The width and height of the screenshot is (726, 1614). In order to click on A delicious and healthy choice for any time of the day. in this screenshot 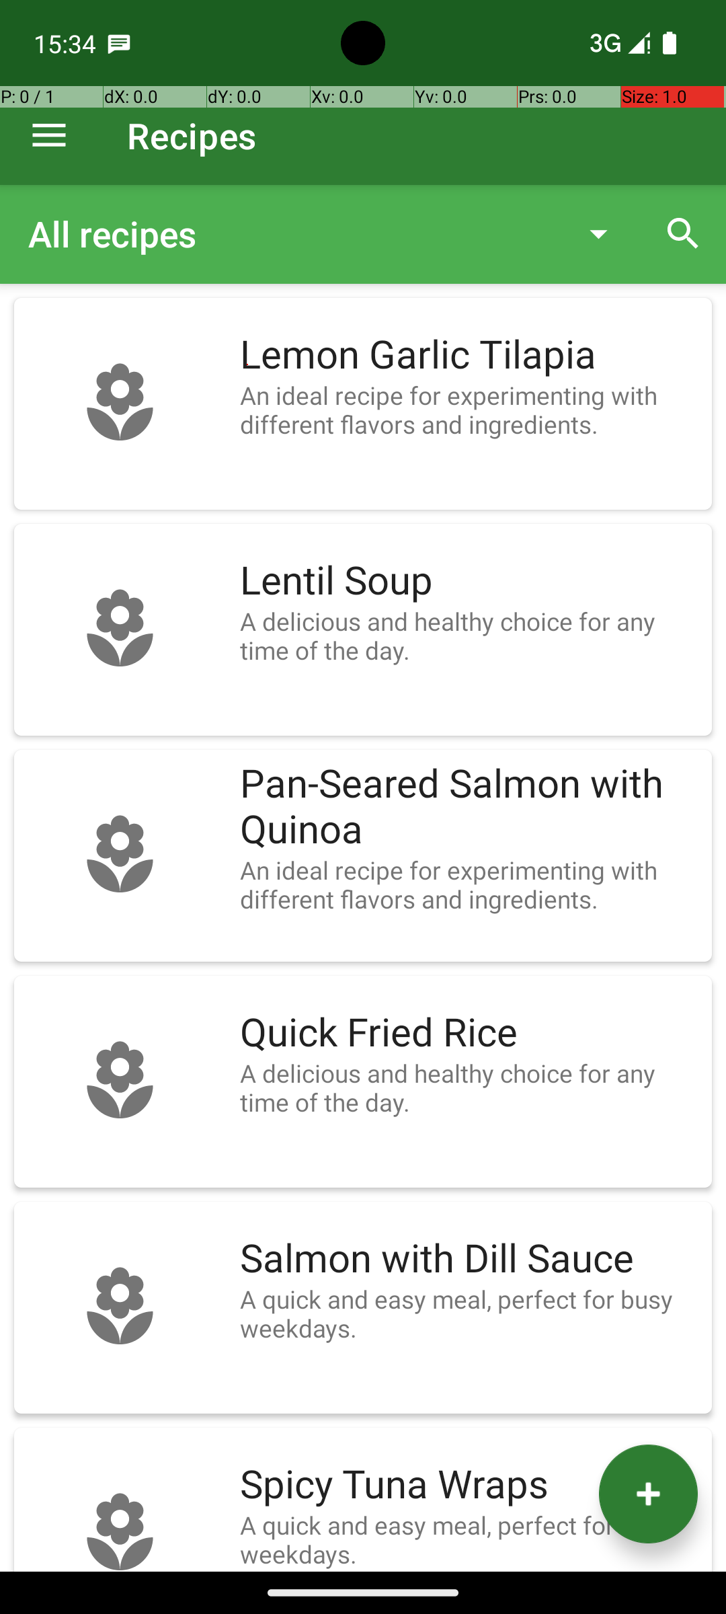, I will do `click(469, 636)`.